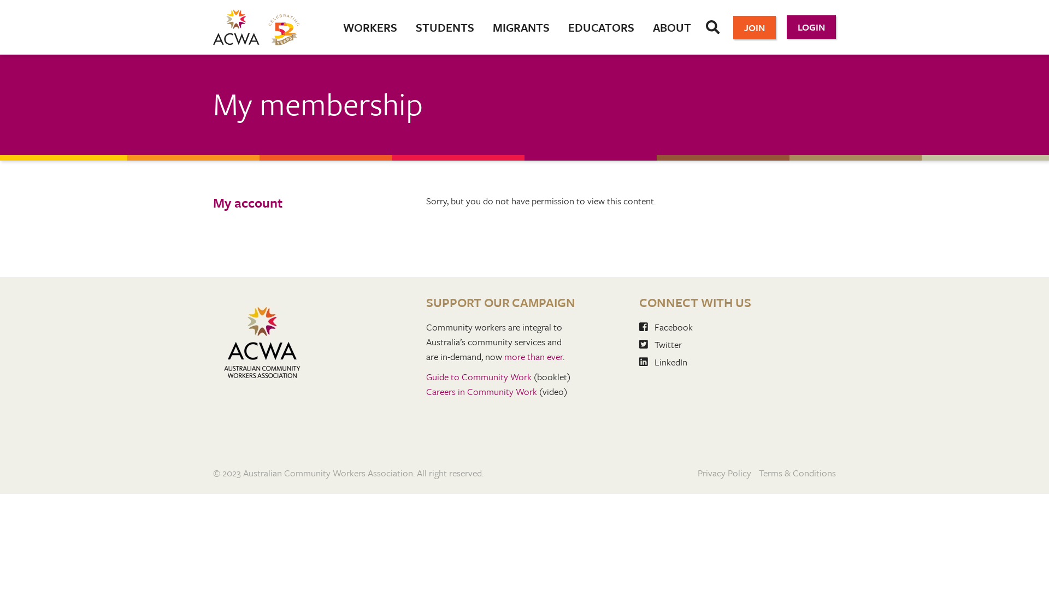 The height and width of the screenshot is (590, 1049). Describe the element at coordinates (479, 377) in the screenshot. I see `Guide to Community Work` at that location.